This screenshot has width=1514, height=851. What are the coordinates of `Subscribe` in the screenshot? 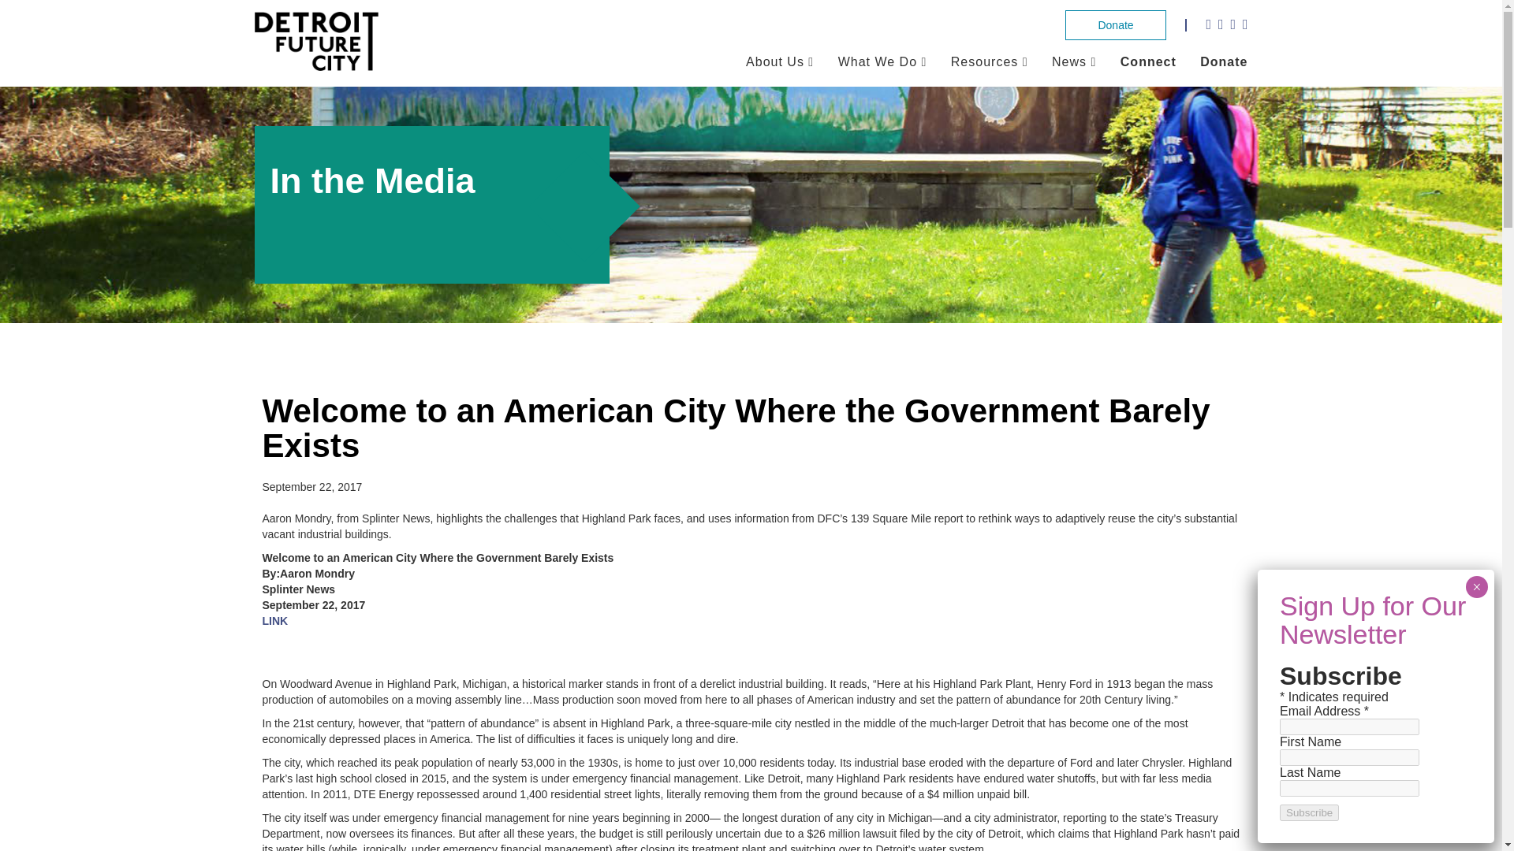 It's located at (1309, 812).